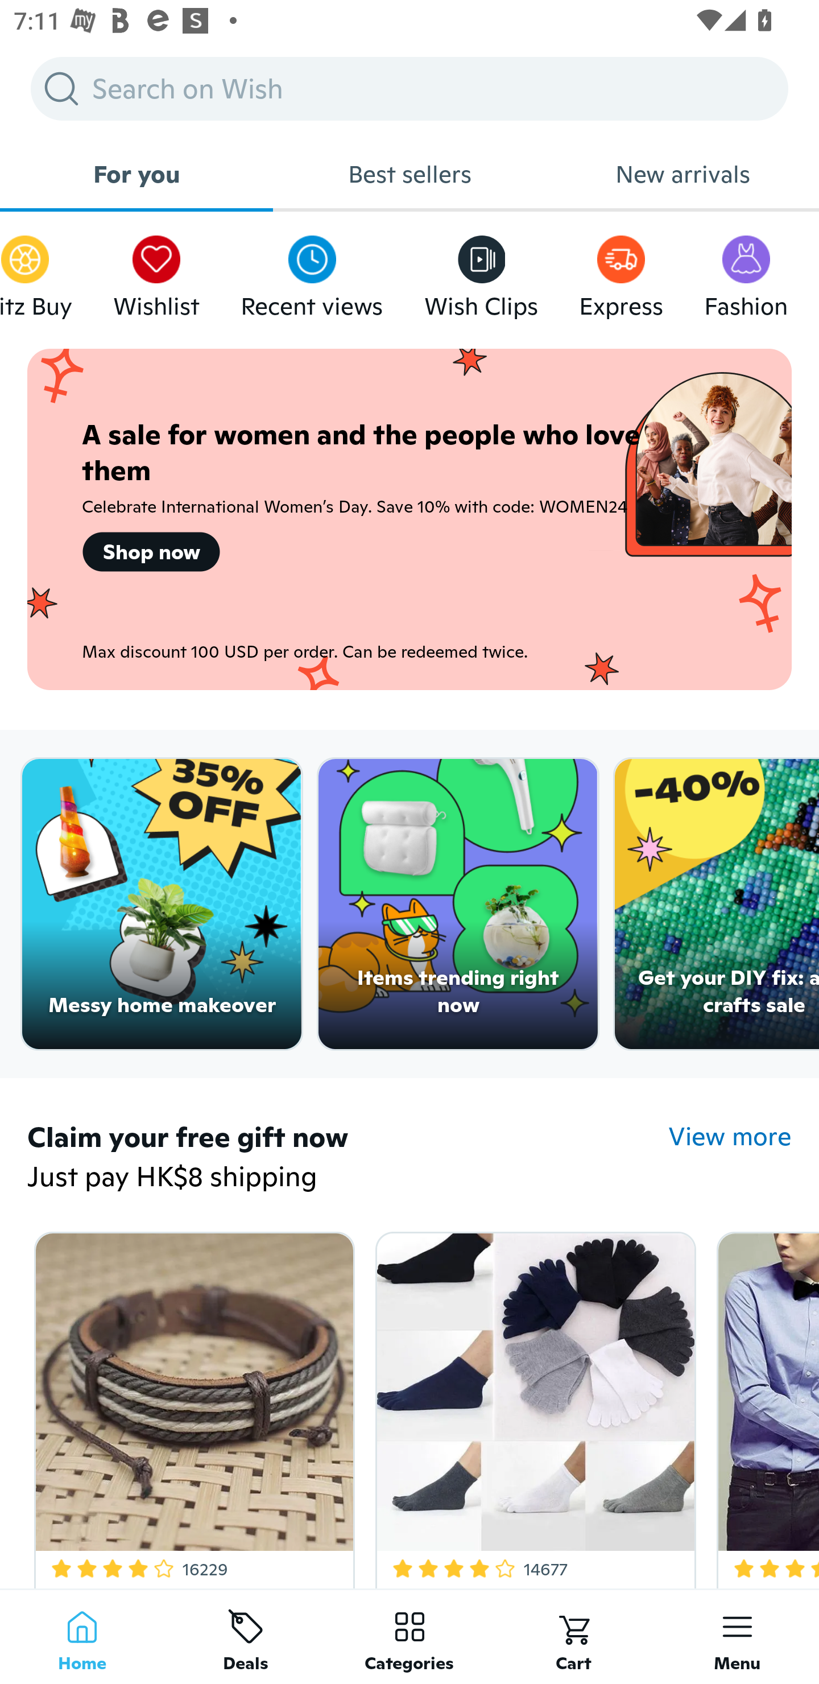 The height and width of the screenshot is (1684, 819). Describe the element at coordinates (717, 904) in the screenshot. I see `Get your DIY fix: arts & crafts sale` at that location.